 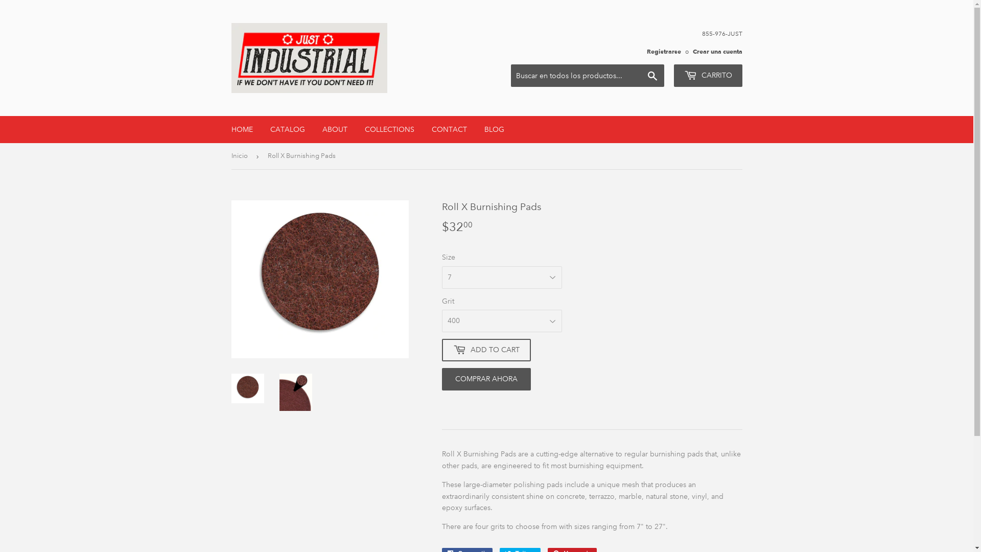 What do you see at coordinates (486, 379) in the screenshot?
I see `COMPRAR AHORA` at bounding box center [486, 379].